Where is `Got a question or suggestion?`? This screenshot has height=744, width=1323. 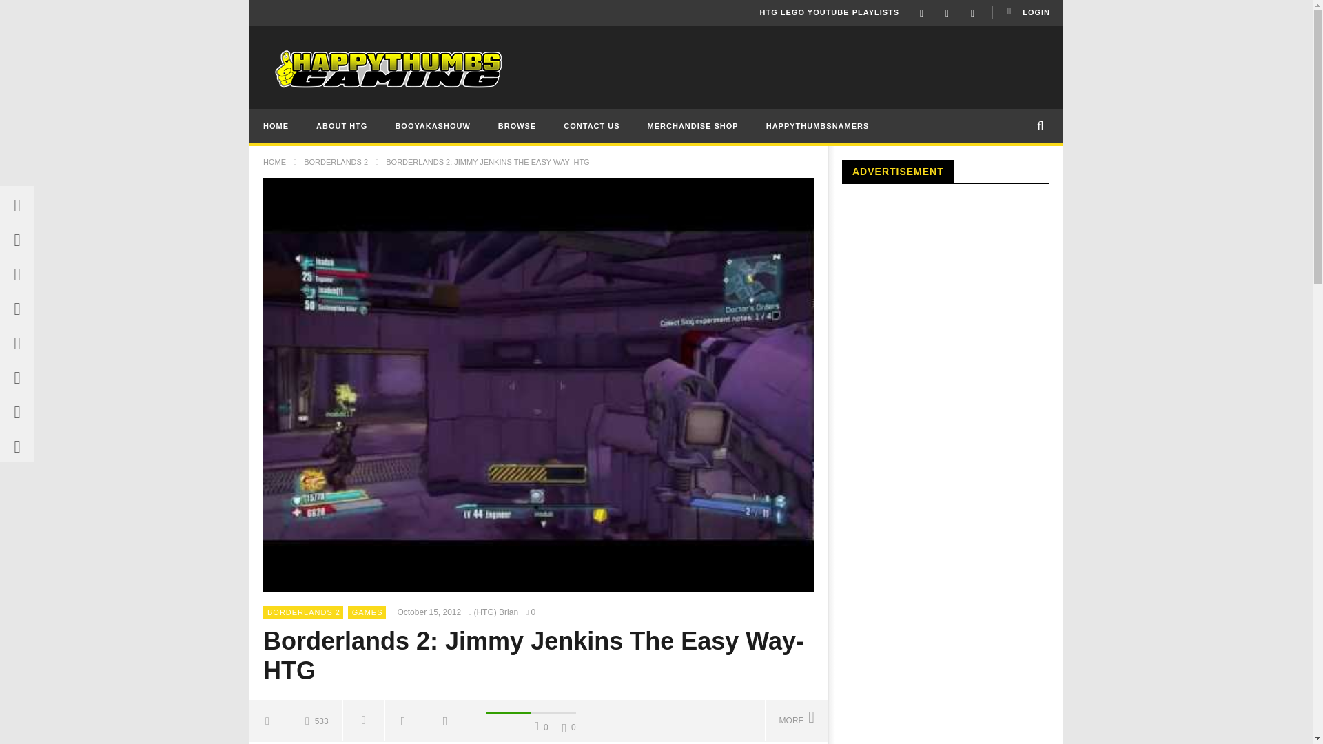 Got a question or suggestion? is located at coordinates (591, 125).